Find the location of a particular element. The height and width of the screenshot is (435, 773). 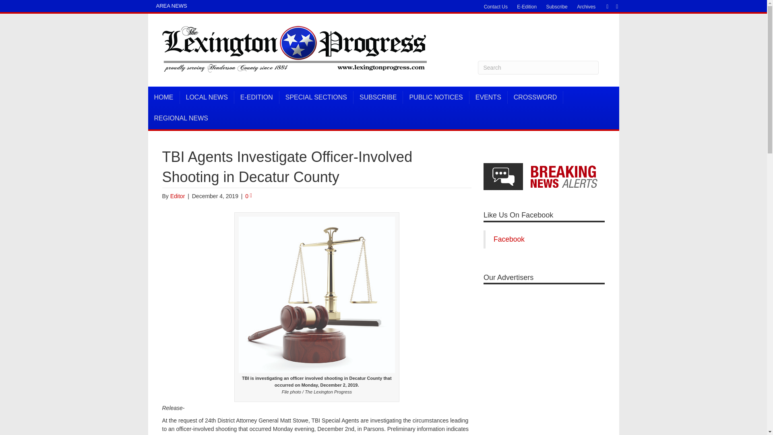

Archives is located at coordinates (586, 7).